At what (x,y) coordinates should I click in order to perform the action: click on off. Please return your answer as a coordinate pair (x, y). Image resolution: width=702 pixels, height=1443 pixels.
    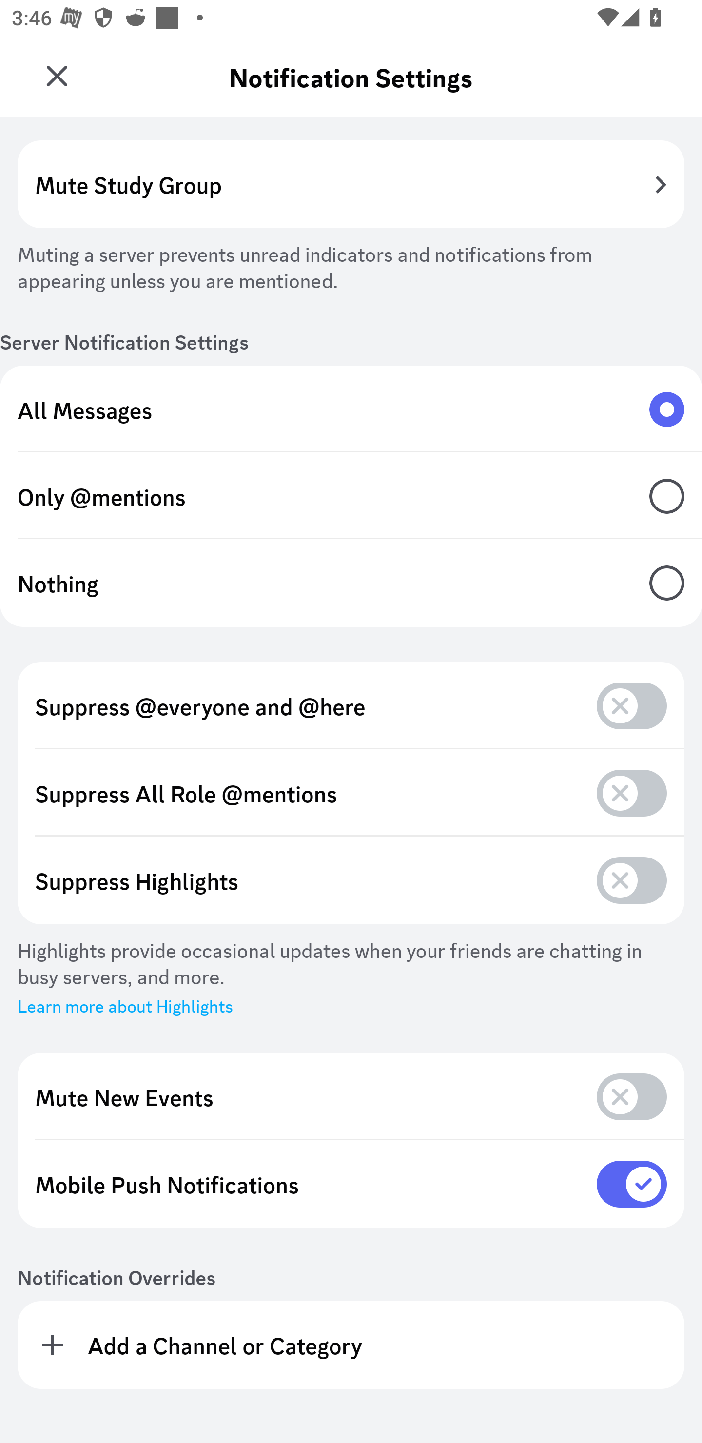
    Looking at the image, I should click on (632, 880).